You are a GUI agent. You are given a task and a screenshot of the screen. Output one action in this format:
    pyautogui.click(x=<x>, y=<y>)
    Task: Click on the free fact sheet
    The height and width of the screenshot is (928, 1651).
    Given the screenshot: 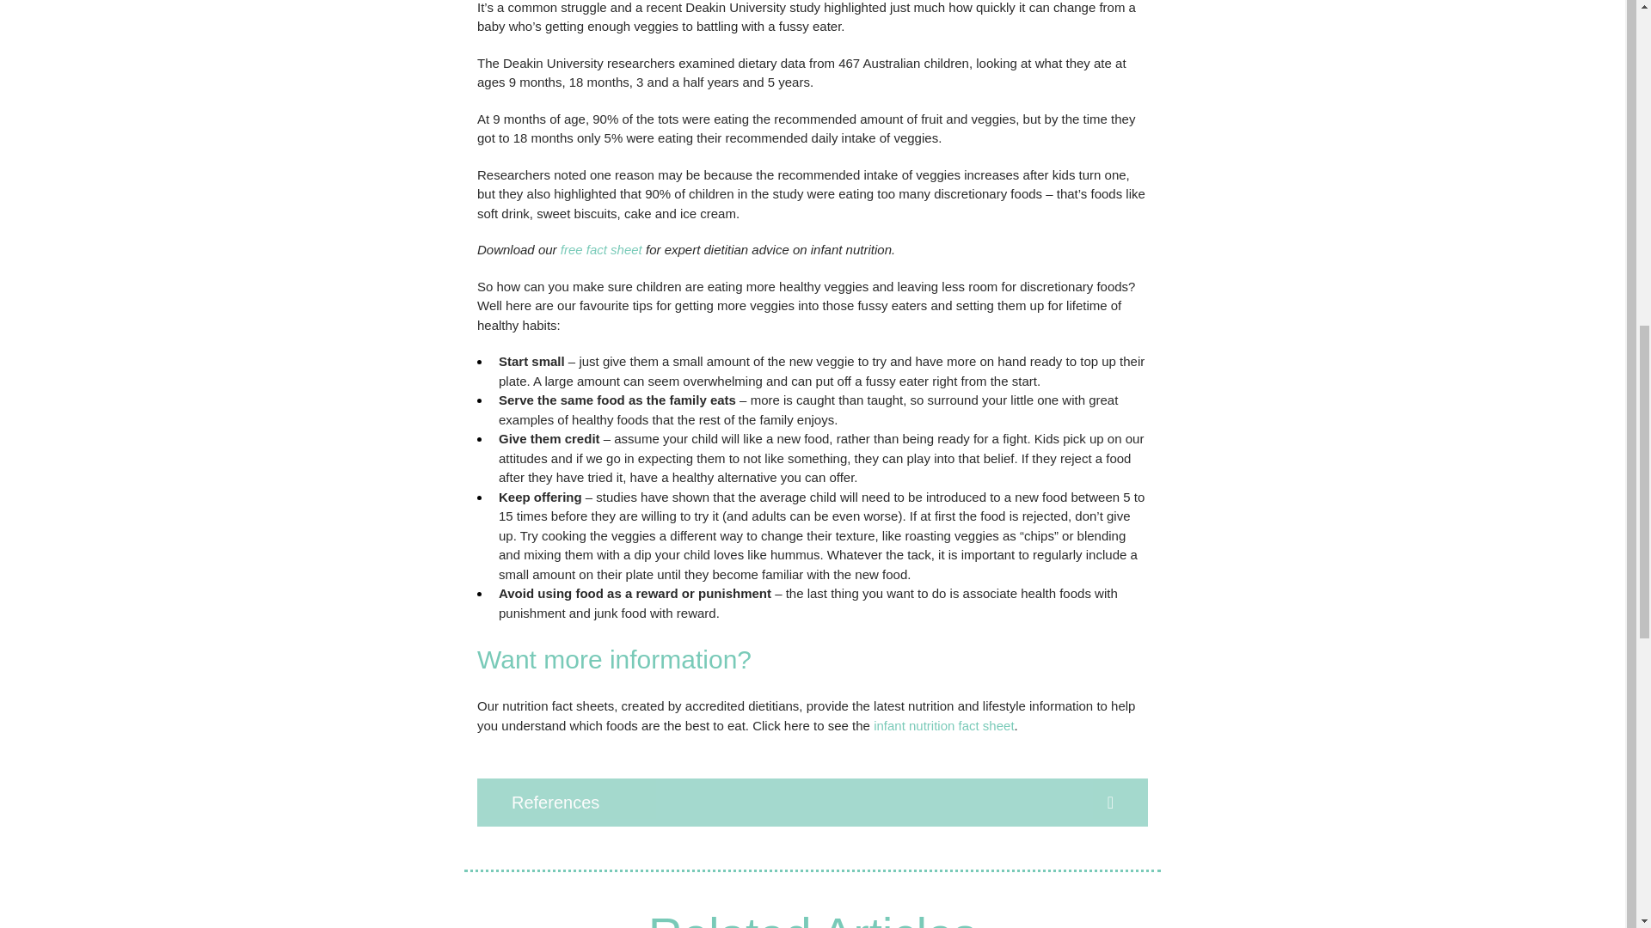 What is the action you would take?
    pyautogui.click(x=601, y=249)
    